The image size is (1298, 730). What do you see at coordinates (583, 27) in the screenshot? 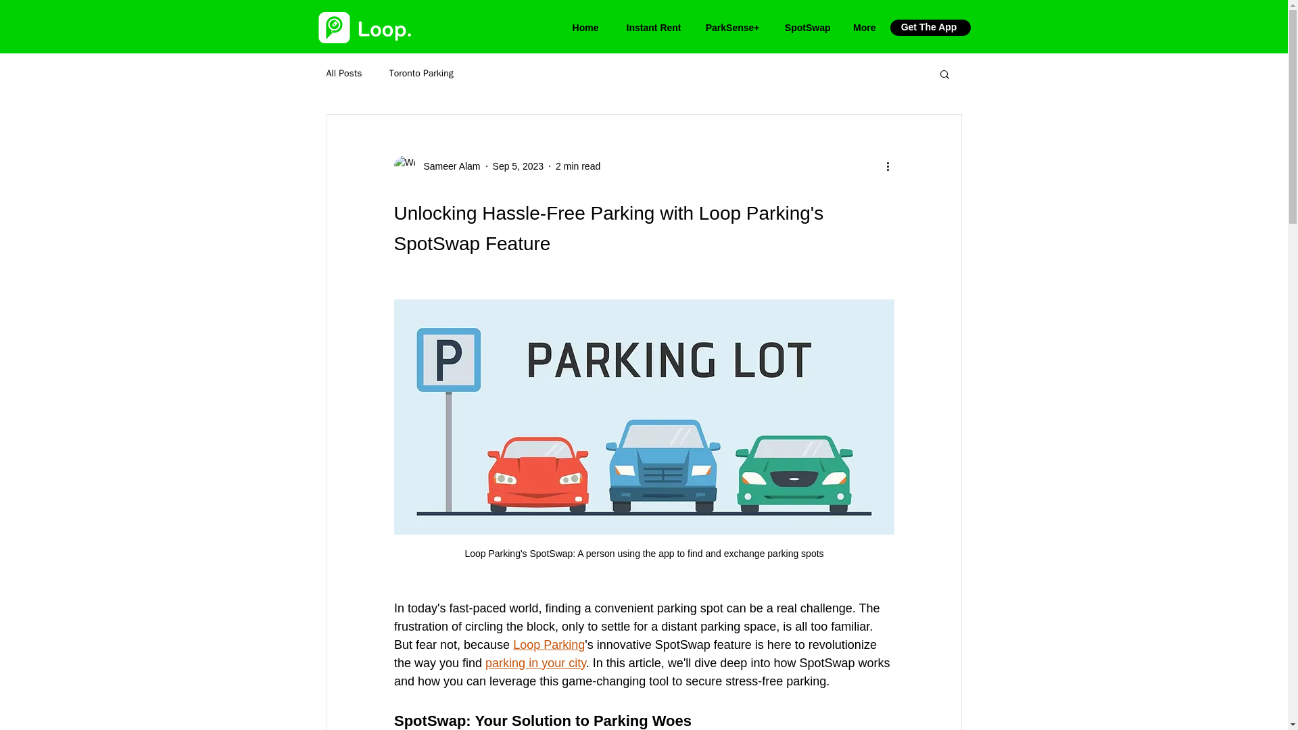
I see `Home` at bounding box center [583, 27].